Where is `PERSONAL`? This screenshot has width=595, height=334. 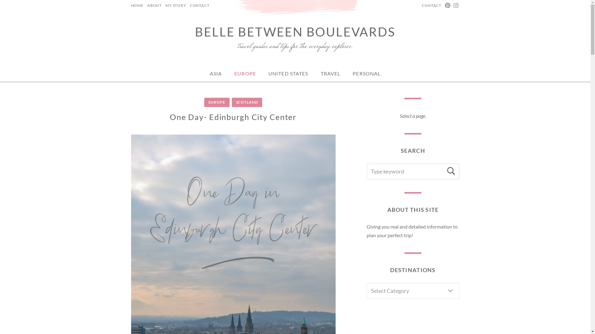 PERSONAL is located at coordinates (366, 73).